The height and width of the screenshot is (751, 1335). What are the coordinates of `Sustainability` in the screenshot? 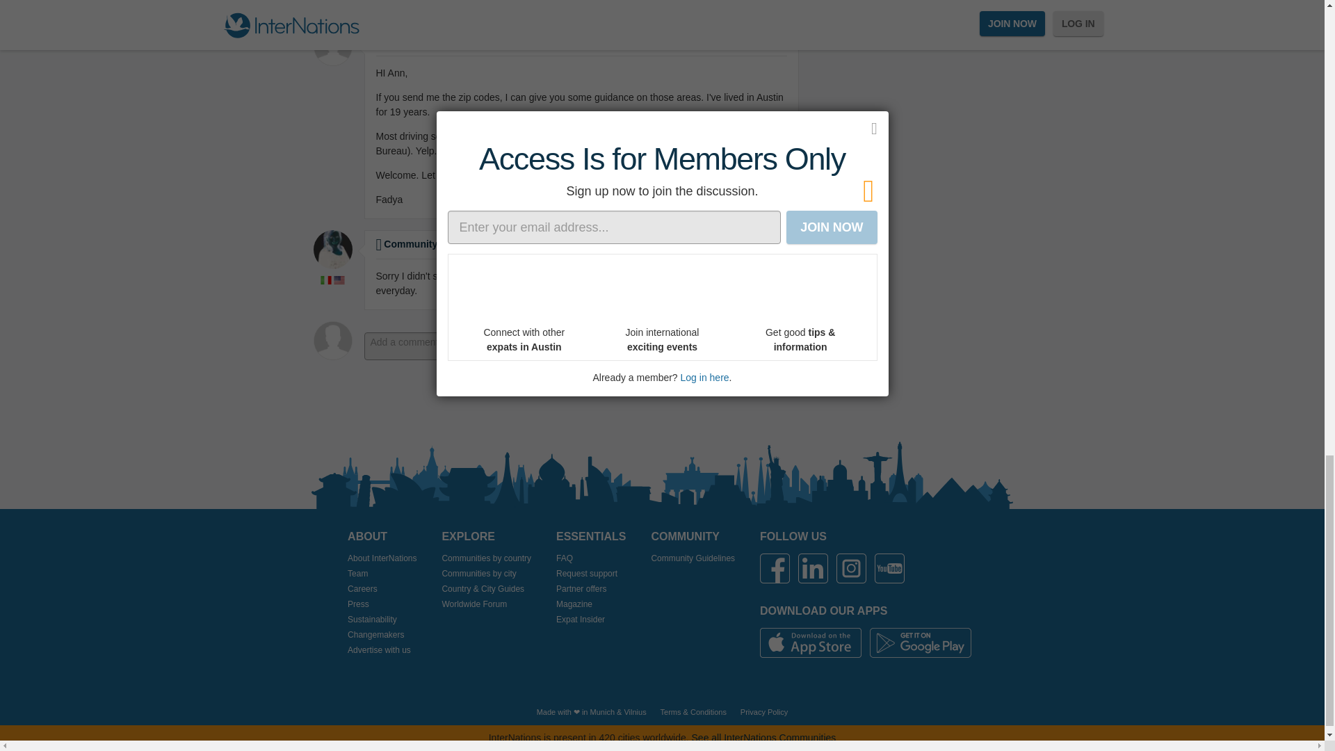 It's located at (382, 619).